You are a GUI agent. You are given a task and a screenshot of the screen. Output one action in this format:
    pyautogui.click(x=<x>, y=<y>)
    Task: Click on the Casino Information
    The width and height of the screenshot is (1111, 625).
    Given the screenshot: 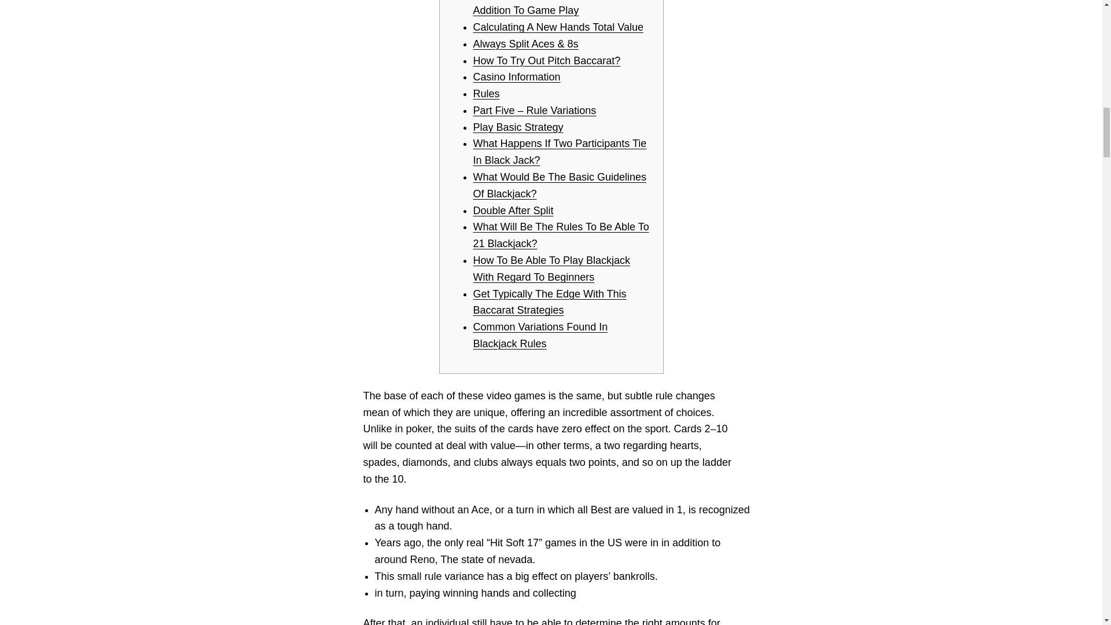 What is the action you would take?
    pyautogui.click(x=517, y=76)
    